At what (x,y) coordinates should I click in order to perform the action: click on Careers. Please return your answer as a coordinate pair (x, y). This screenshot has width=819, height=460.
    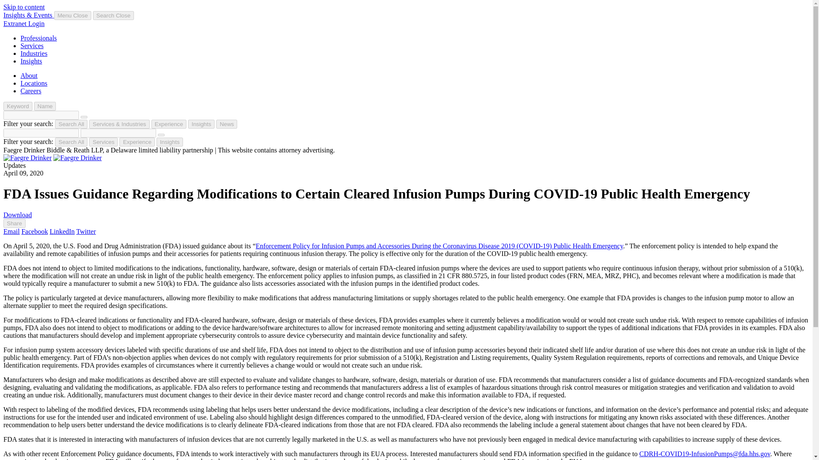
    Looking at the image, I should click on (31, 91).